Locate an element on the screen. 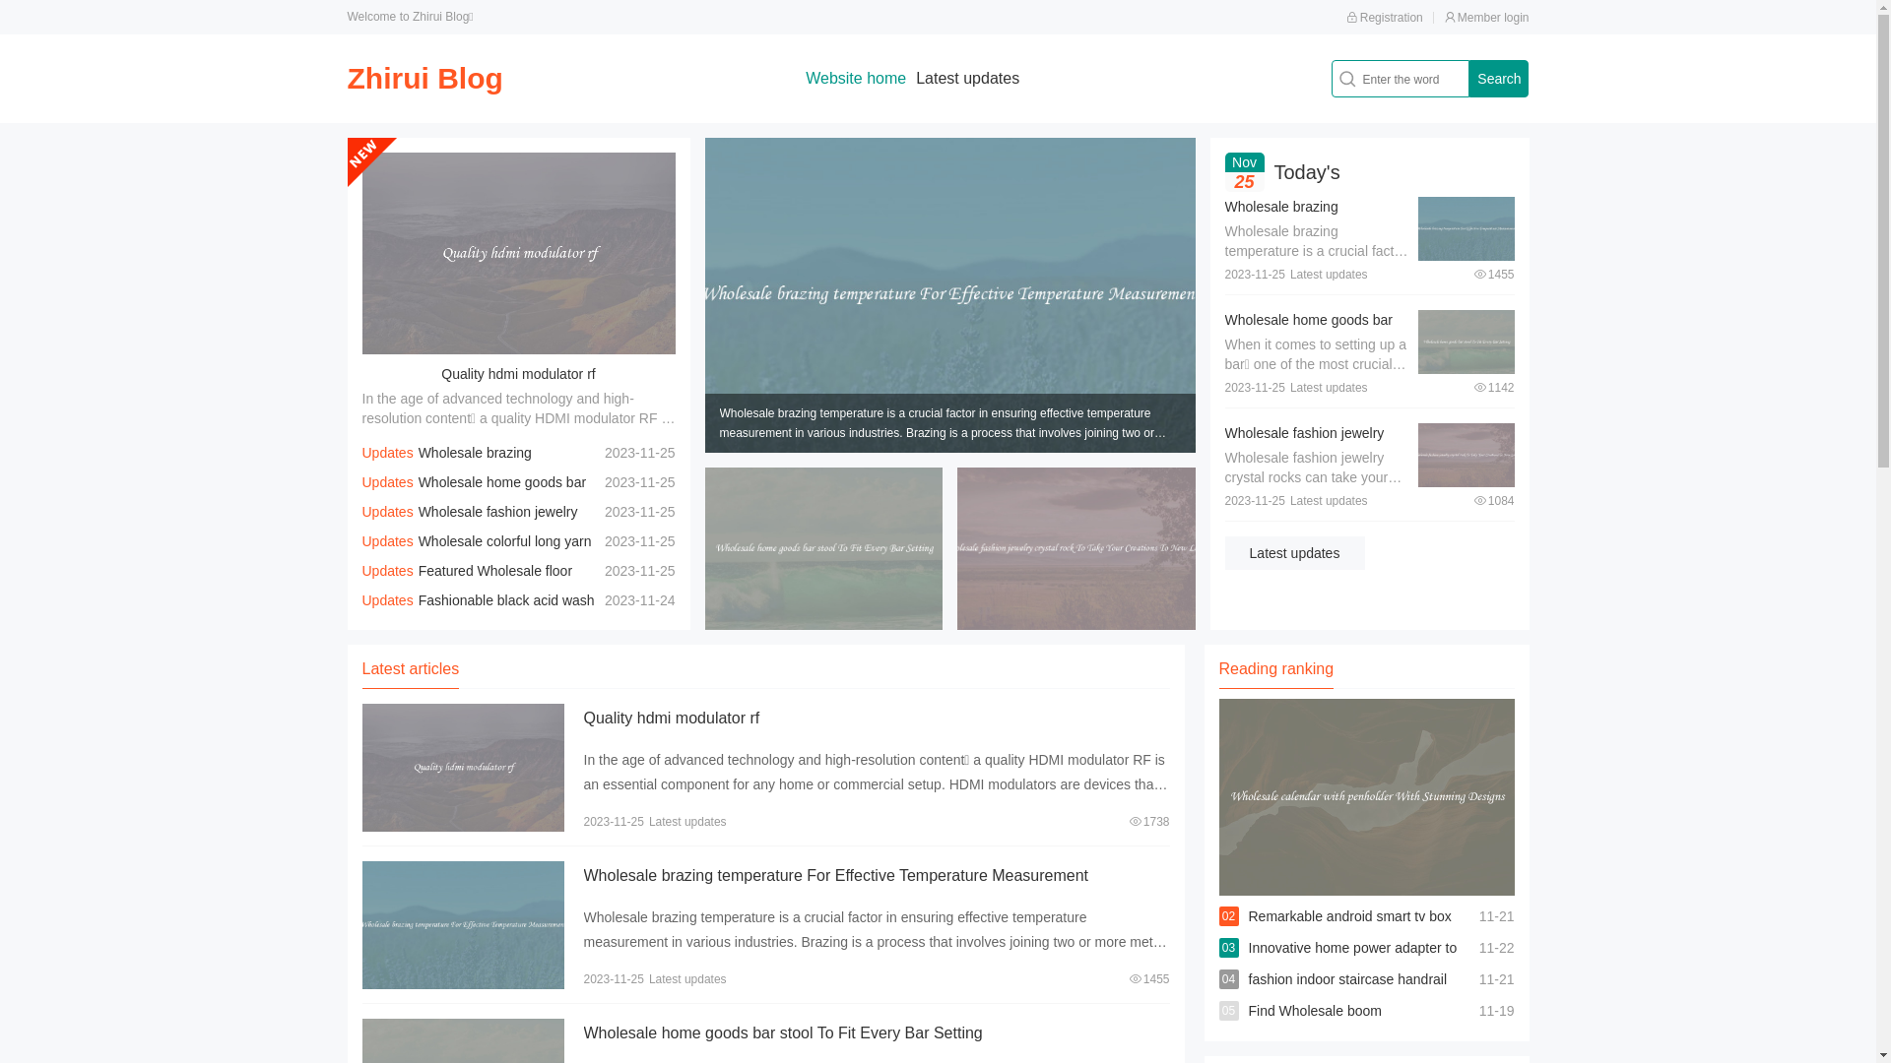 The width and height of the screenshot is (1891, 1063). Find Wholesale boom manufacturers Items Your Business Needs is located at coordinates (1379, 1027).